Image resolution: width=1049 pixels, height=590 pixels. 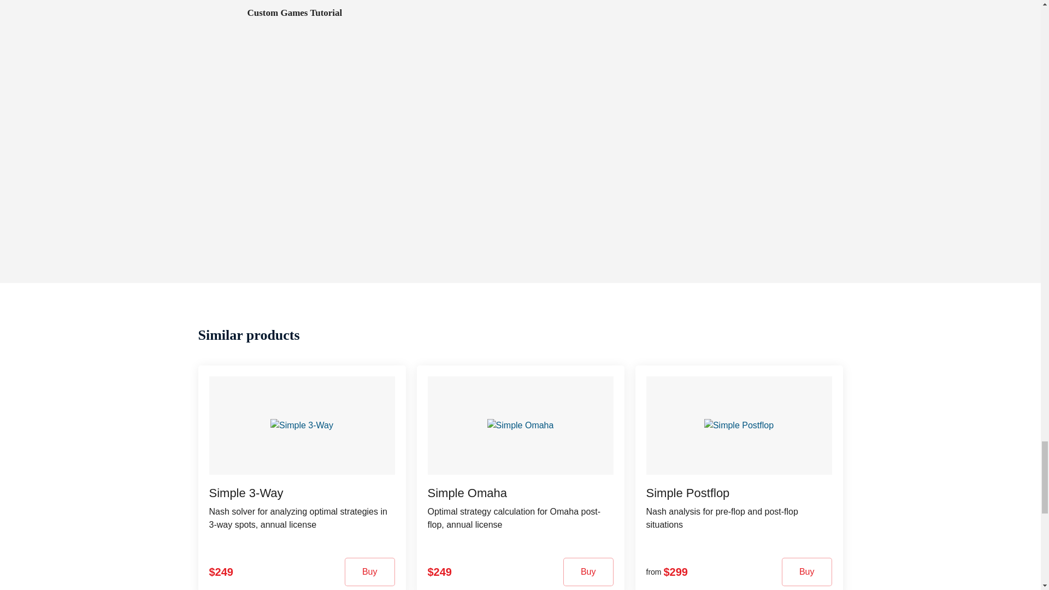 I want to click on Simple 3-Way, so click(x=302, y=426).